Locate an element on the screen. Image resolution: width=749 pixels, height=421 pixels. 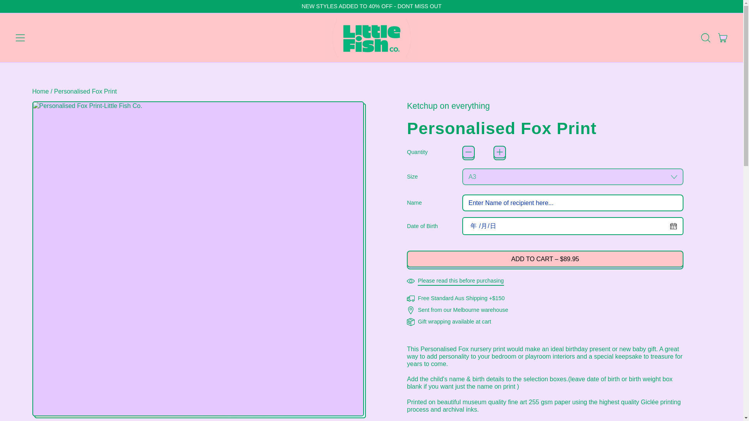
Menu is located at coordinates (20, 38).